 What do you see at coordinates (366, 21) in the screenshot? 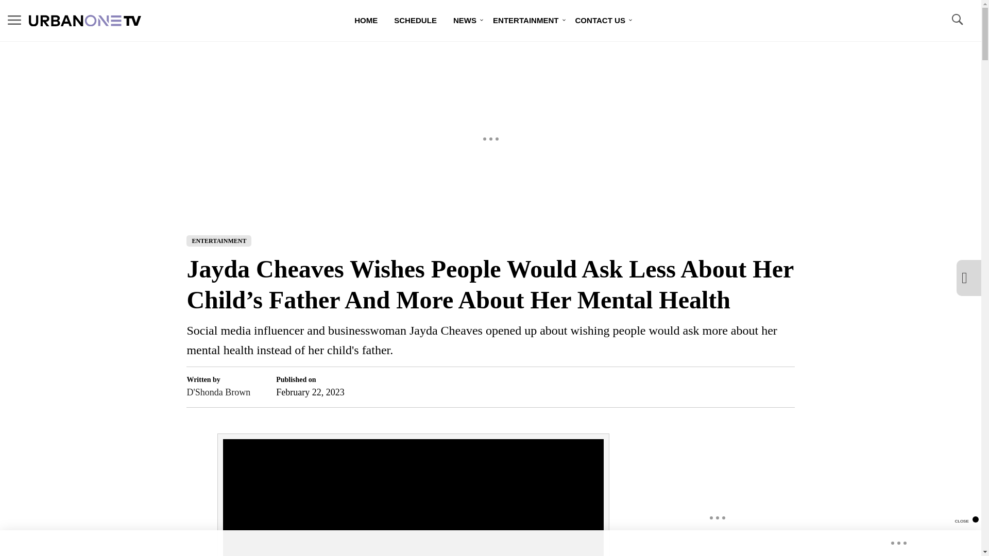
I see `HOME` at bounding box center [366, 21].